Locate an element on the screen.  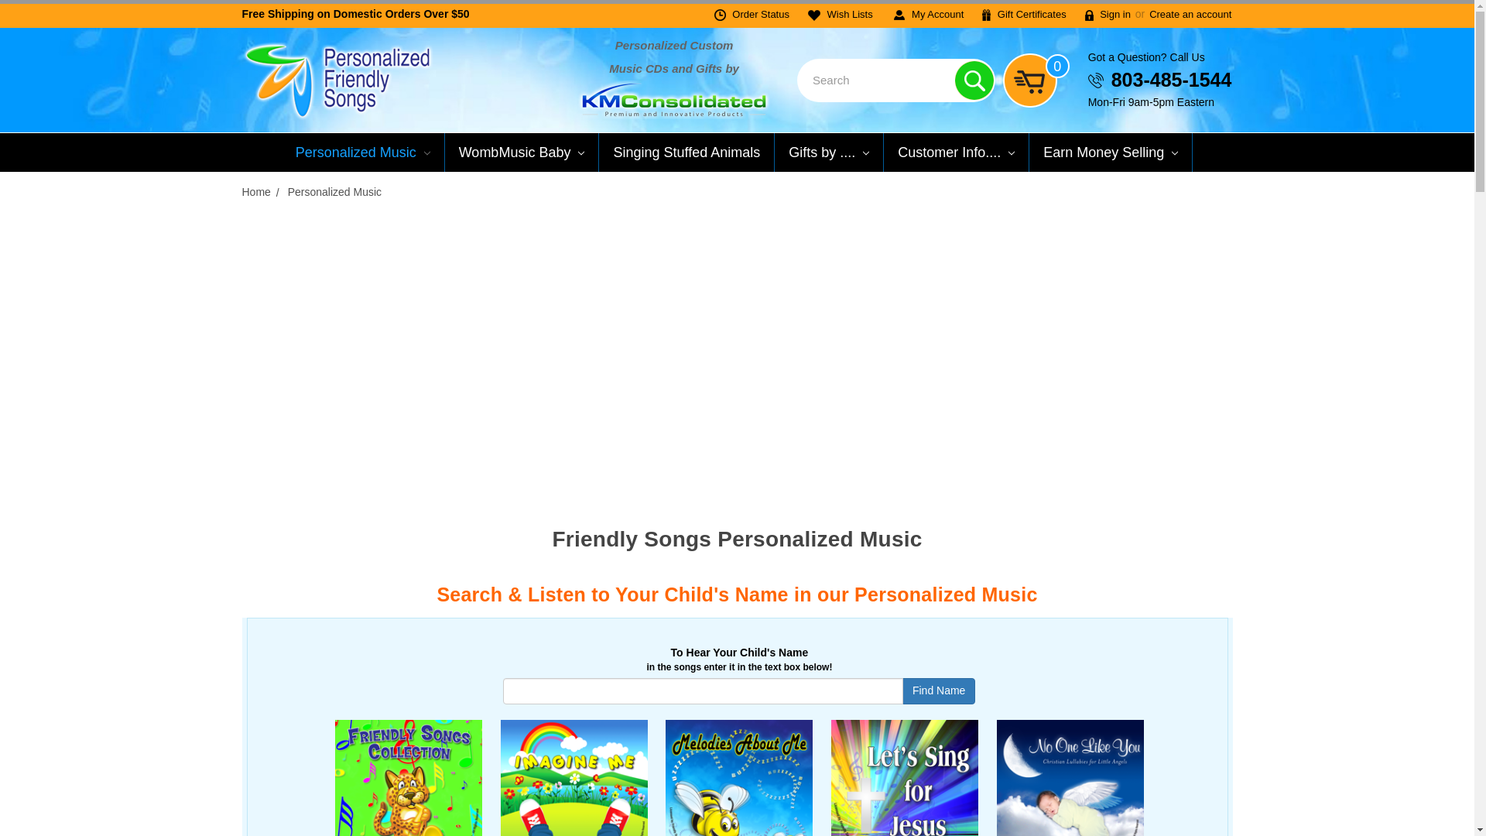
Create an account is located at coordinates (1190, 14).